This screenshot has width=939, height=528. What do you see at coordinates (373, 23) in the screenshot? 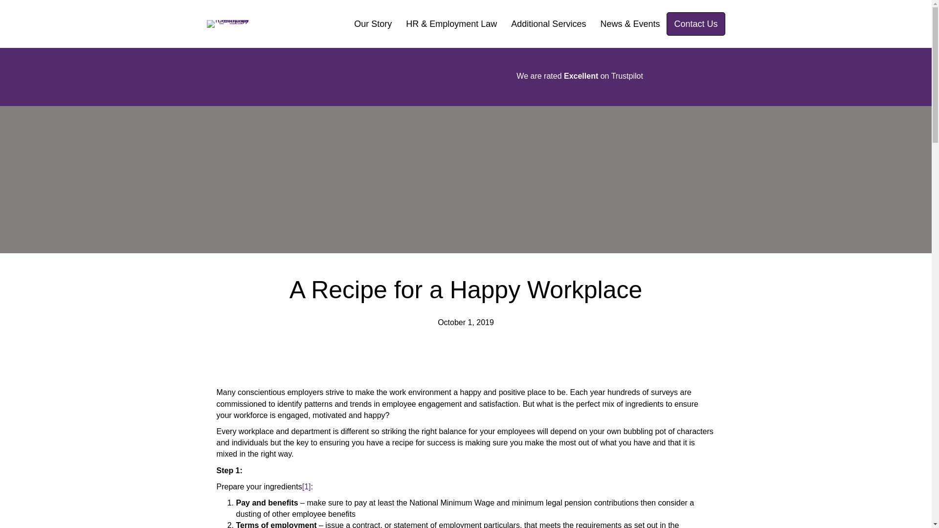
I see `Our Story` at bounding box center [373, 23].